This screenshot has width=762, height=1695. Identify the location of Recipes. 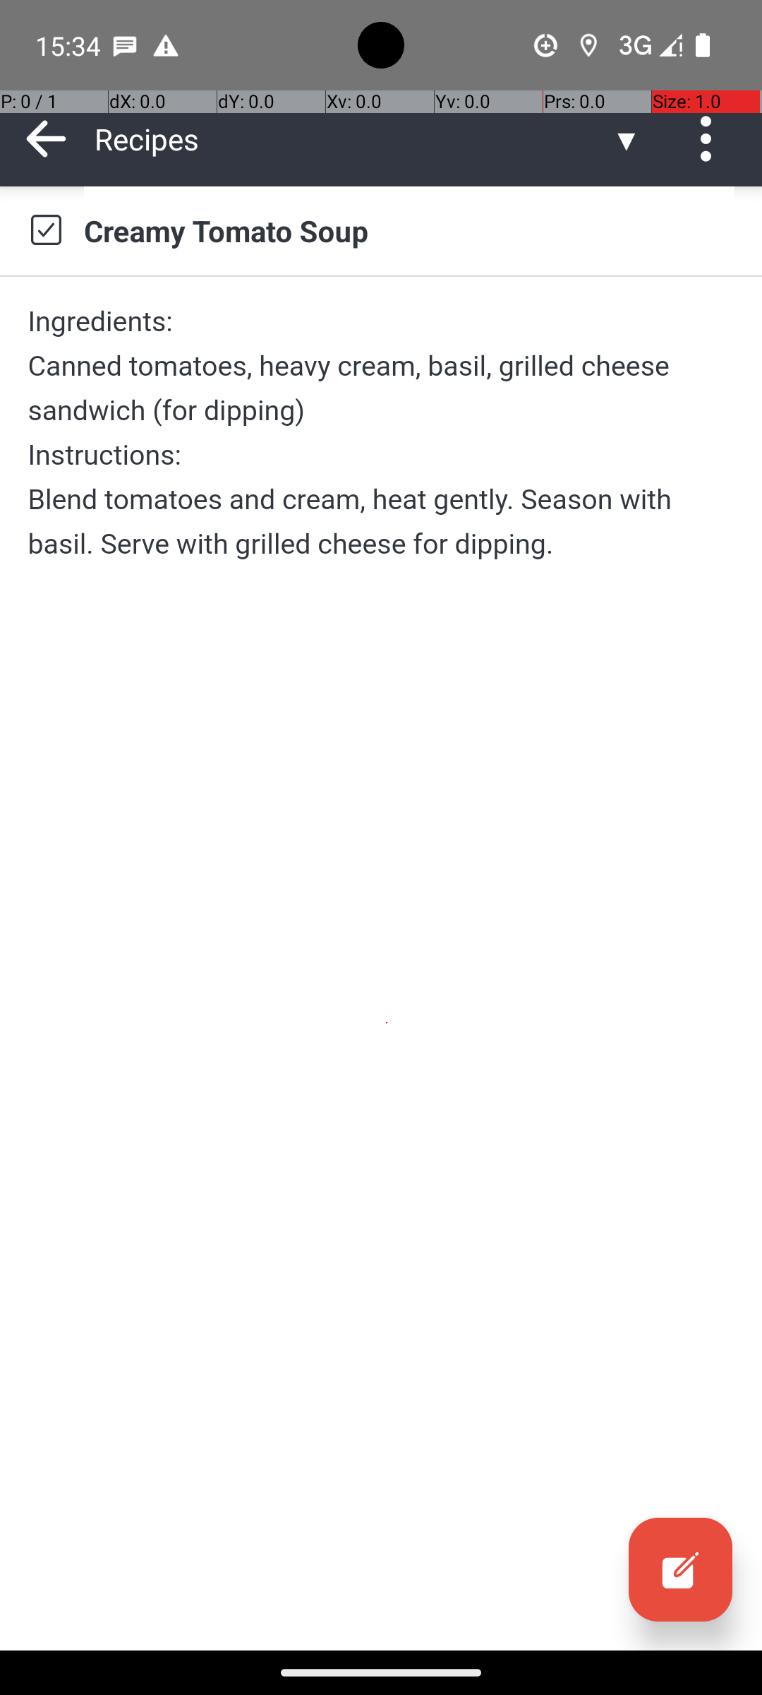
(353, 138).